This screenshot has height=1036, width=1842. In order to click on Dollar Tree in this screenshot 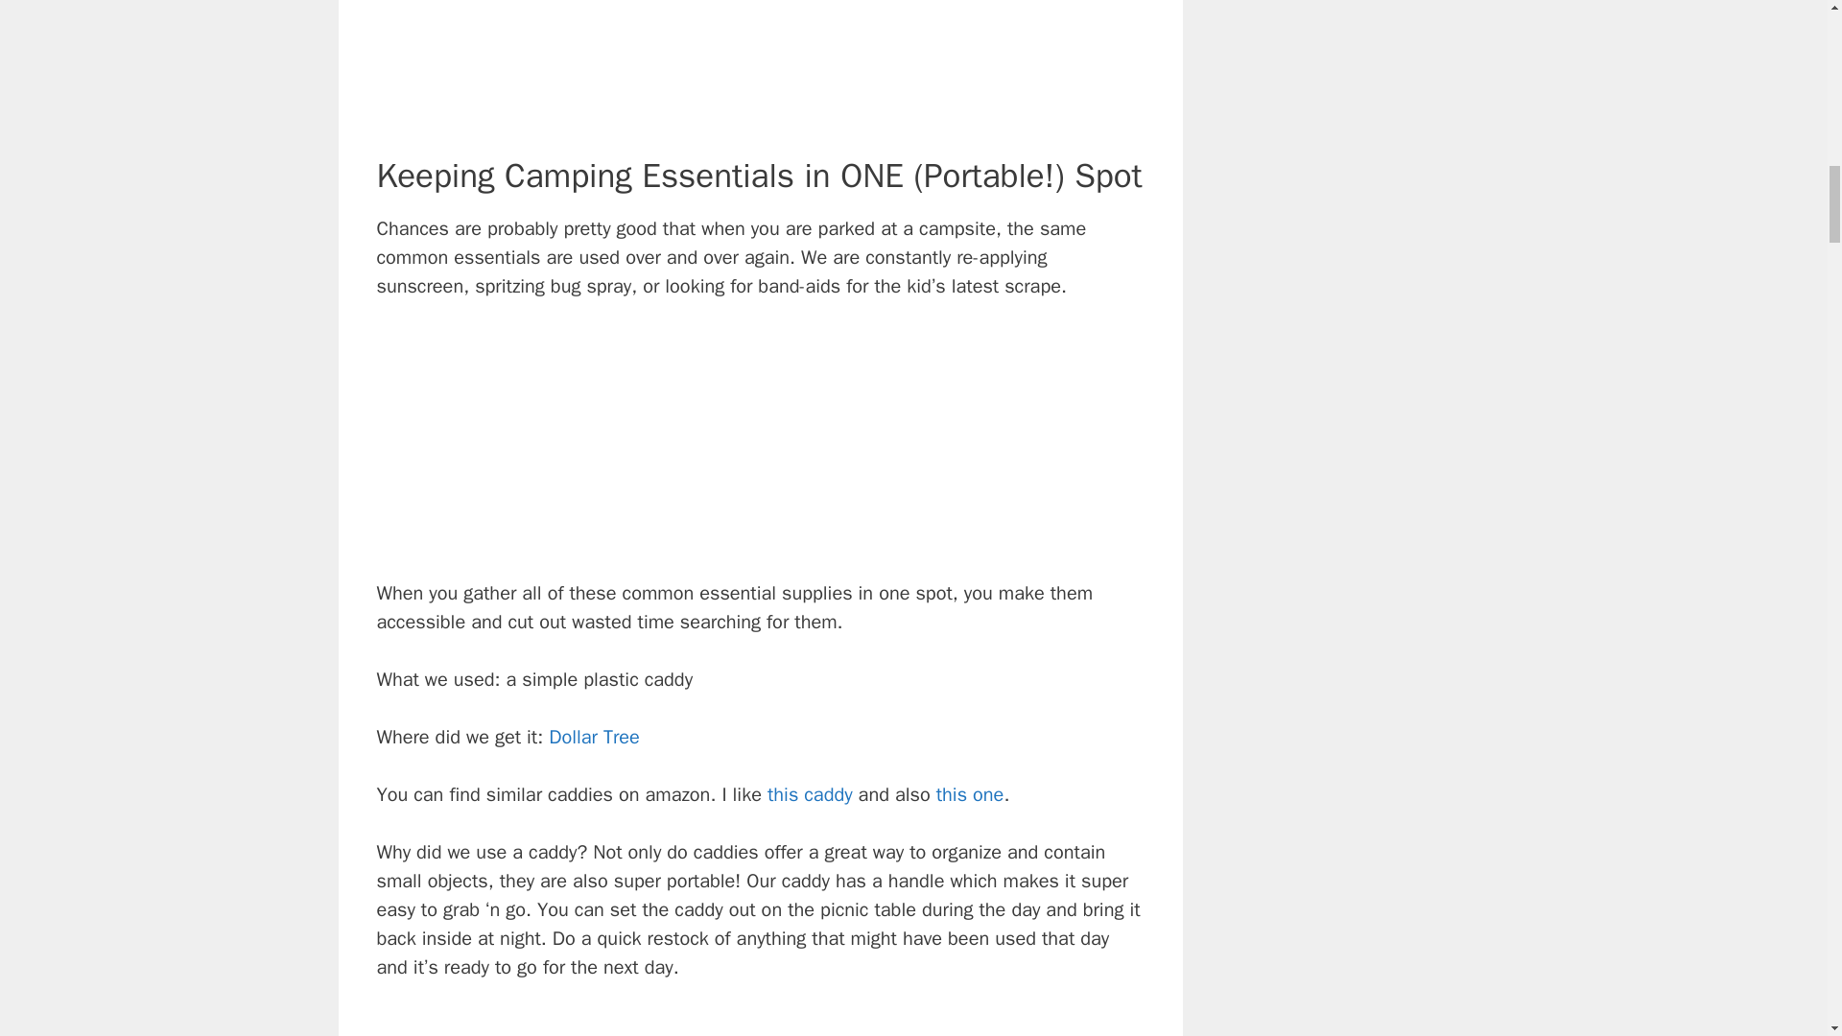, I will do `click(594, 737)`.